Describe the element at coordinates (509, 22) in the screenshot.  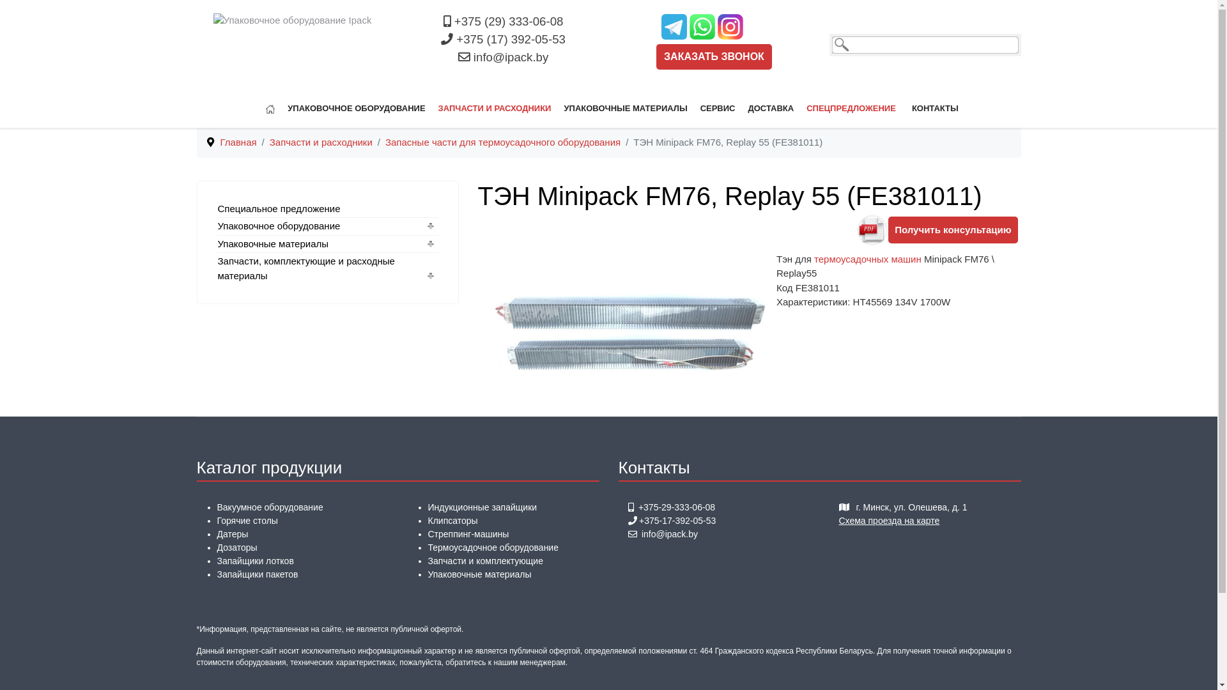
I see `+375 (29) 333-06-08` at that location.